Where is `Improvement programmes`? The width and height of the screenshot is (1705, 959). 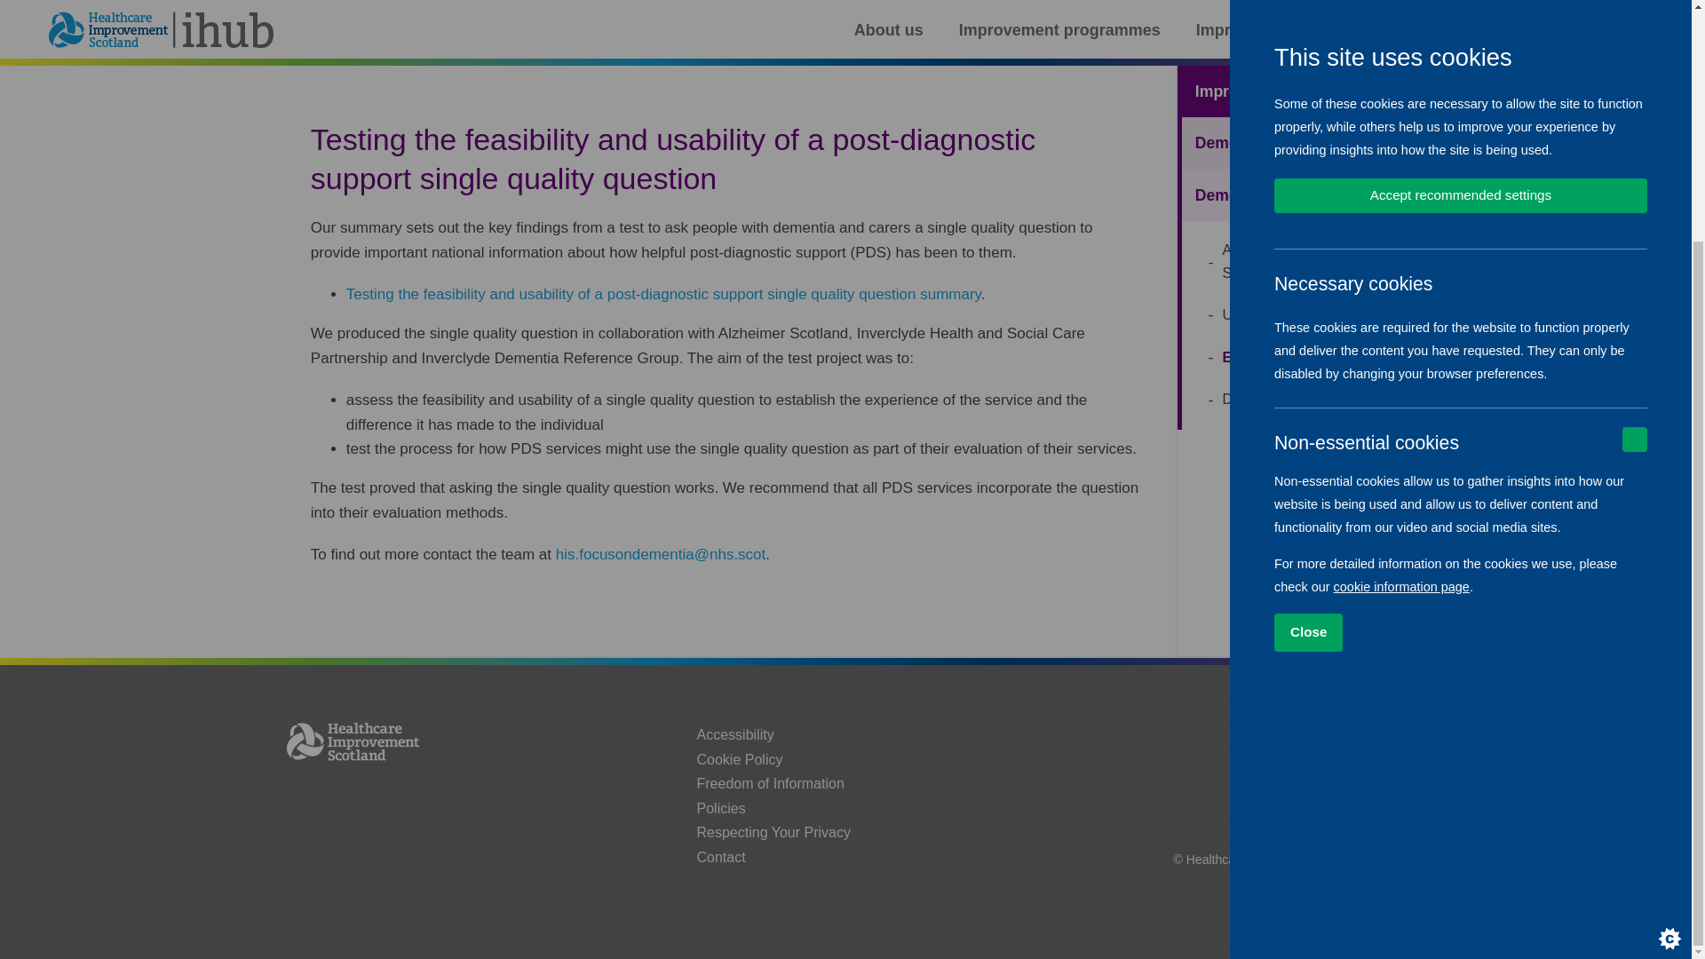
Improvement programmes is located at coordinates (284, 42).